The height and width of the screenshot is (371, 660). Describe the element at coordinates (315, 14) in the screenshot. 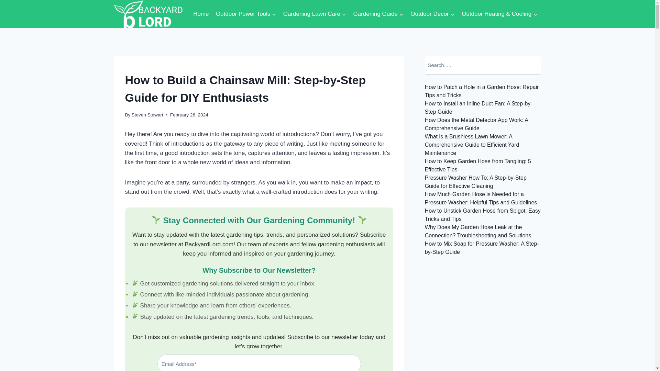

I see `Gardening Lawn Care` at that location.